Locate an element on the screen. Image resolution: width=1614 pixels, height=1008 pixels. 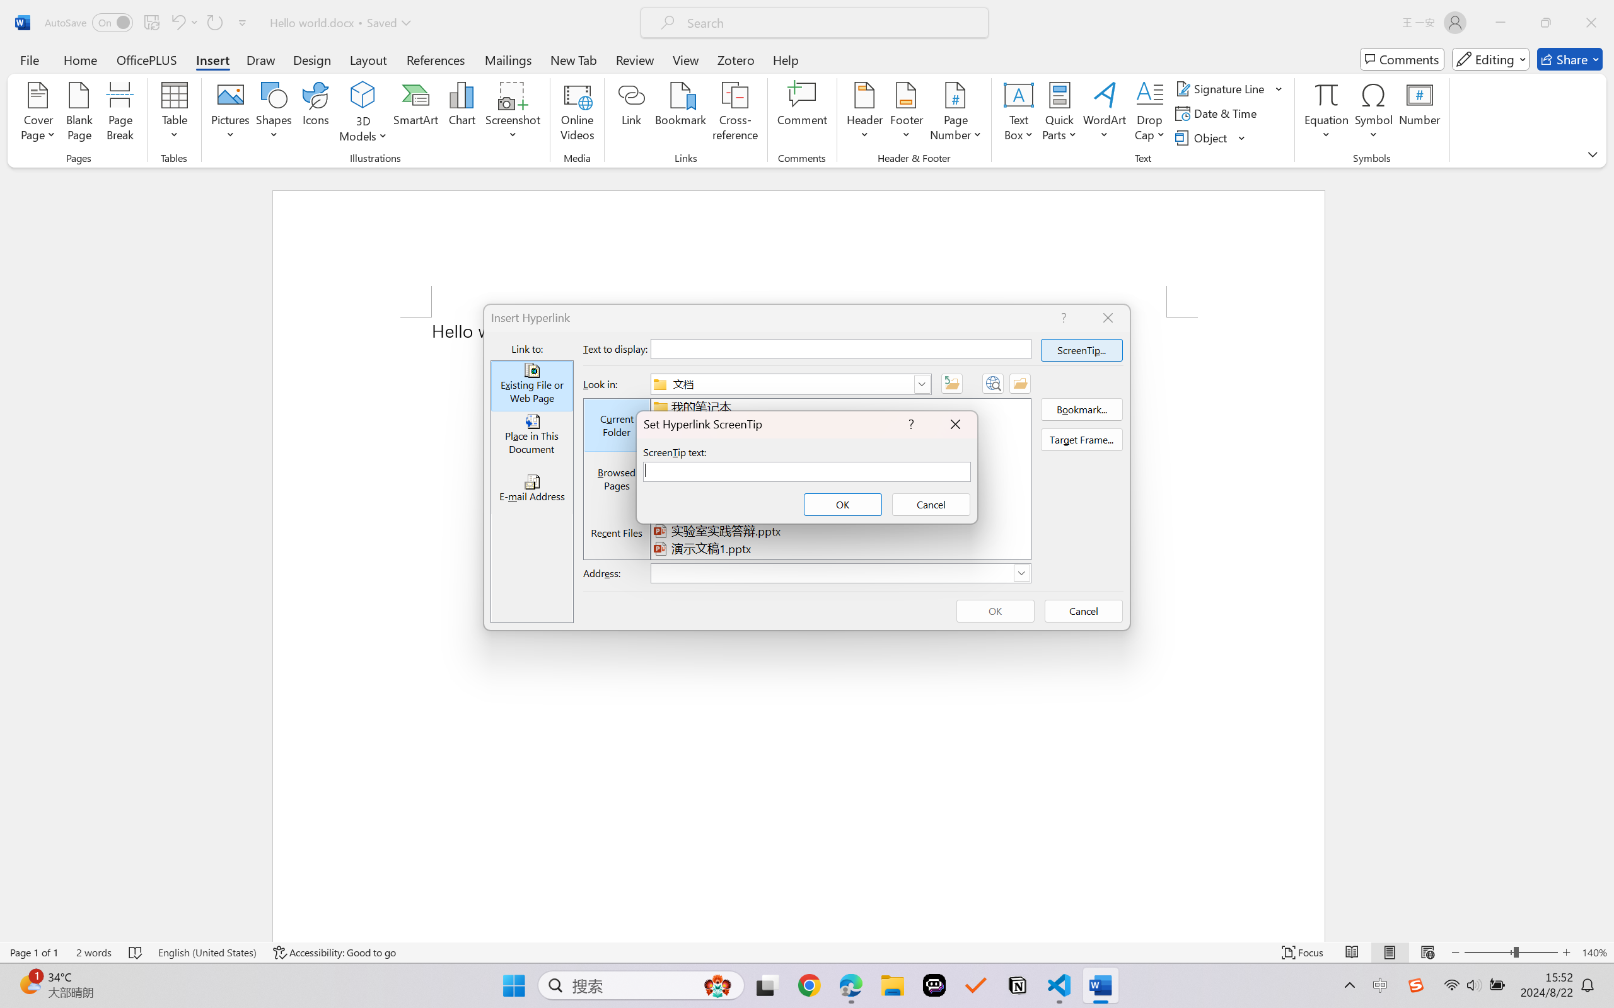
Bookmark... is located at coordinates (681, 113).